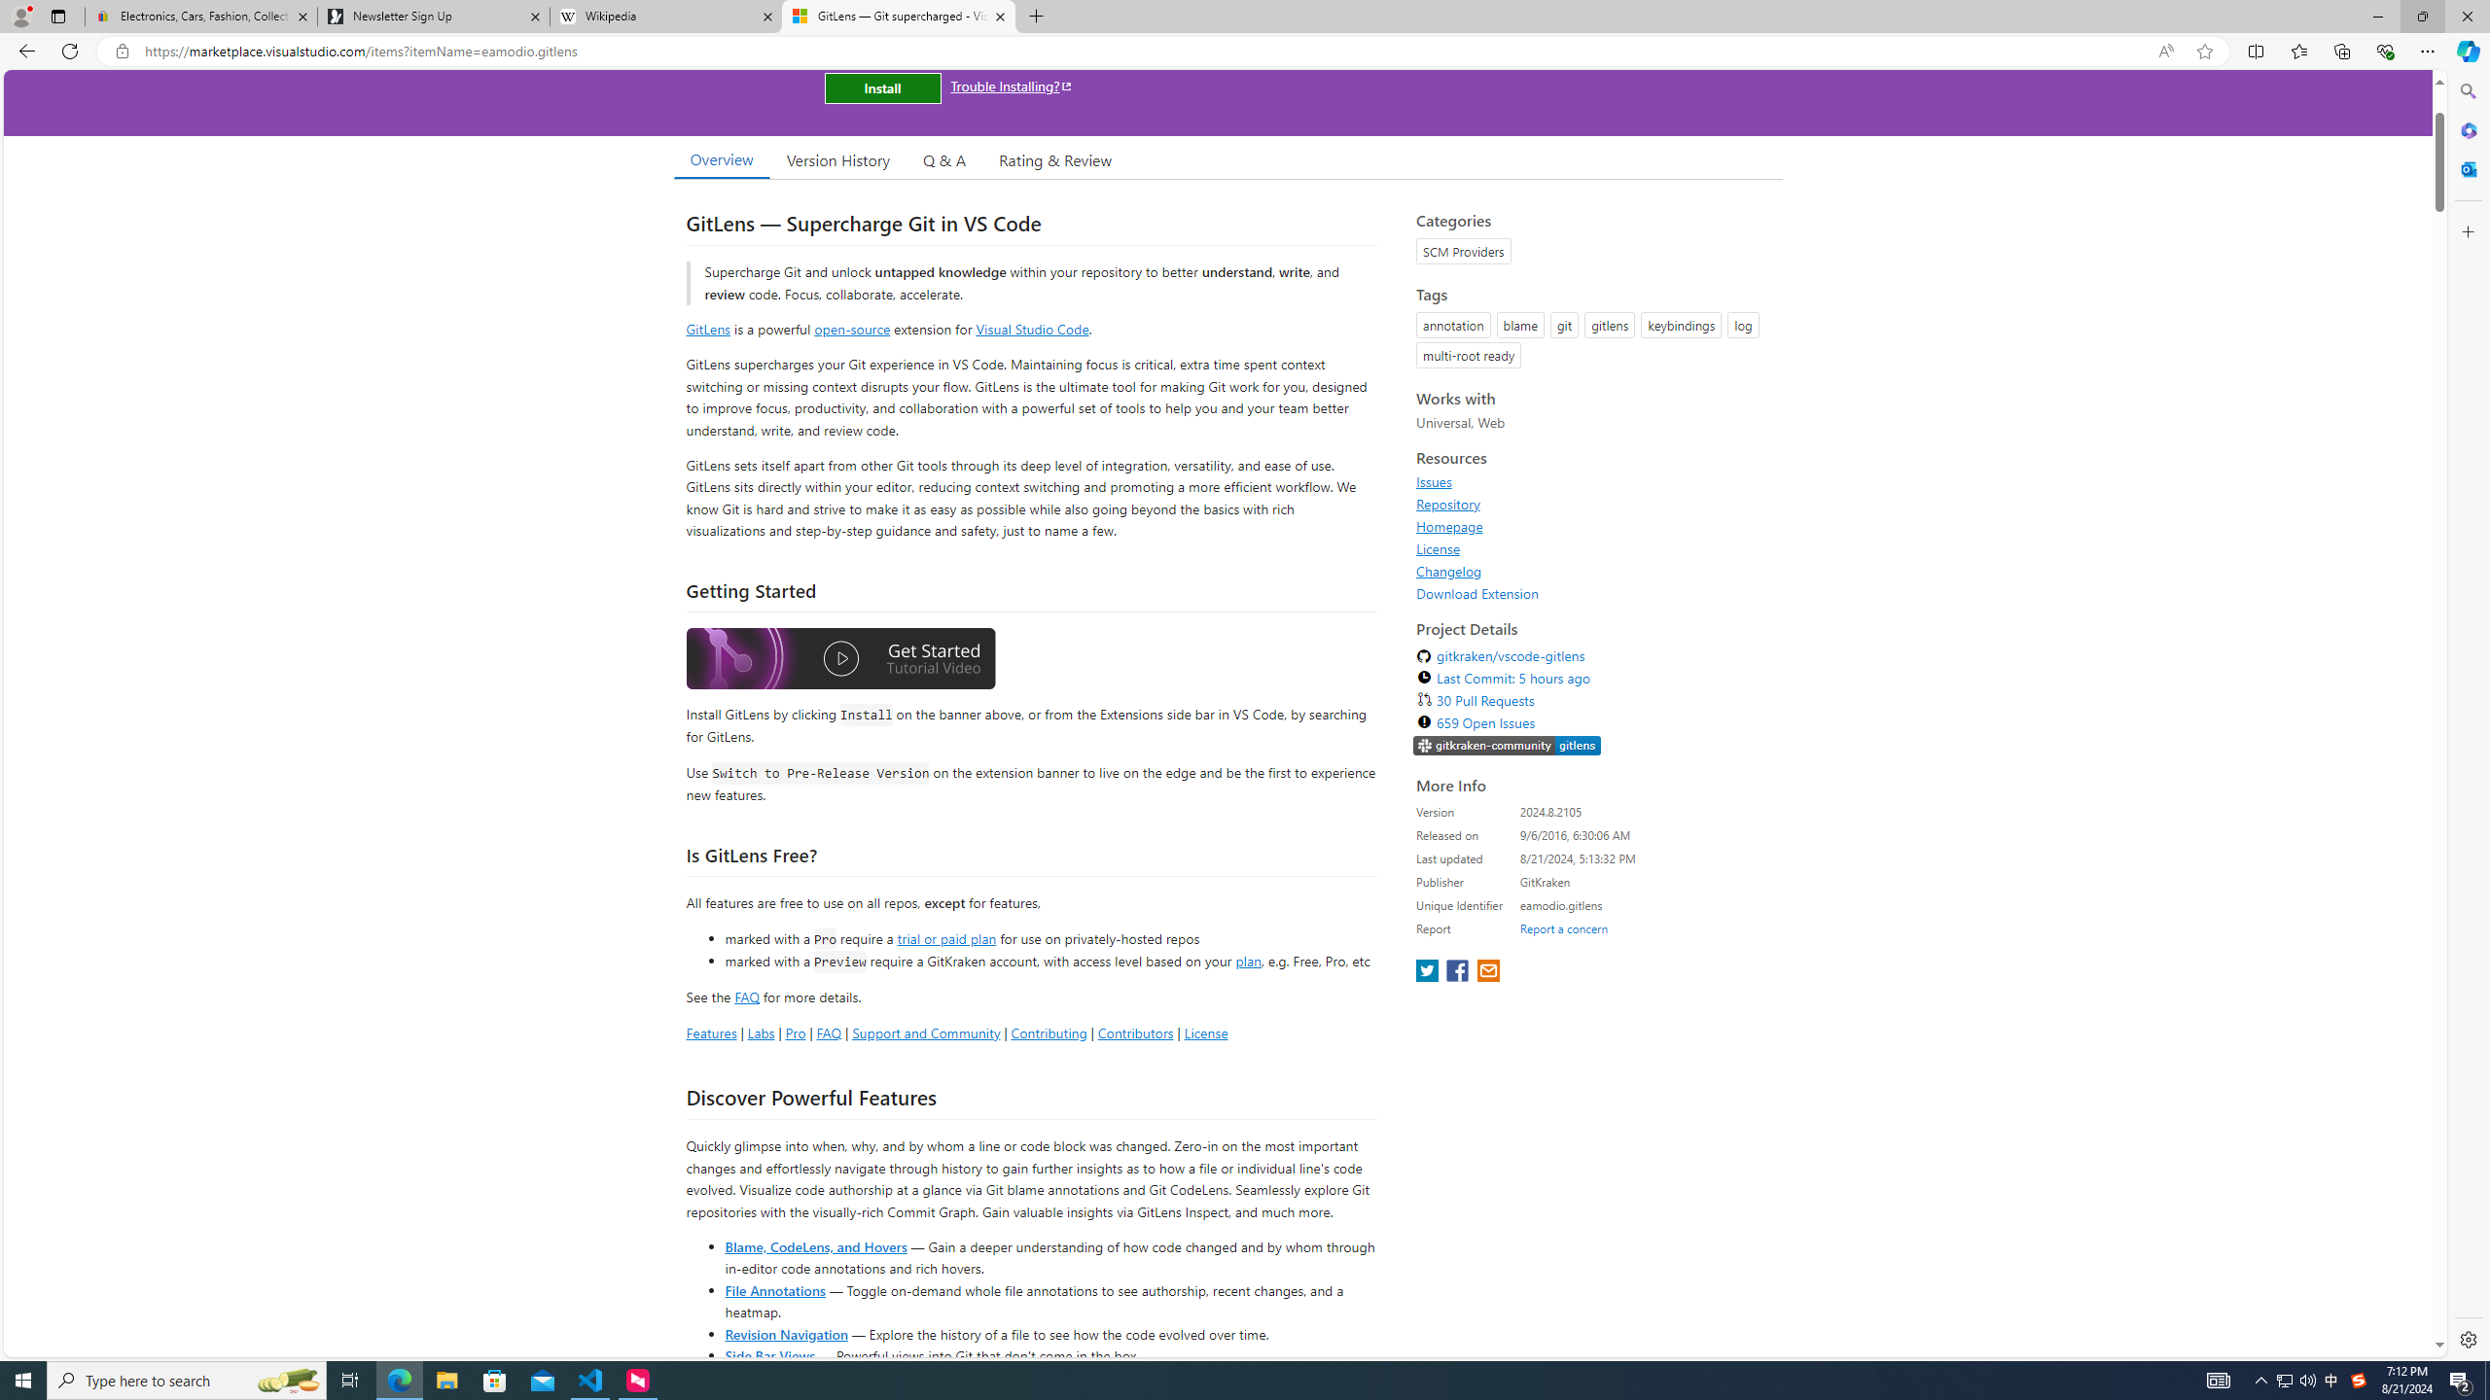 The width and height of the screenshot is (2490, 1400). Describe the element at coordinates (829, 1032) in the screenshot. I see `FAQ` at that location.